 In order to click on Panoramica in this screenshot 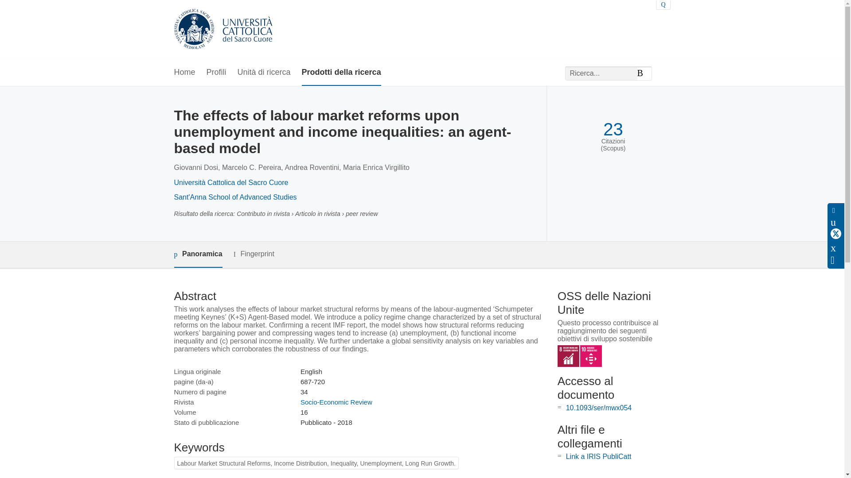, I will do `click(198, 254)`.